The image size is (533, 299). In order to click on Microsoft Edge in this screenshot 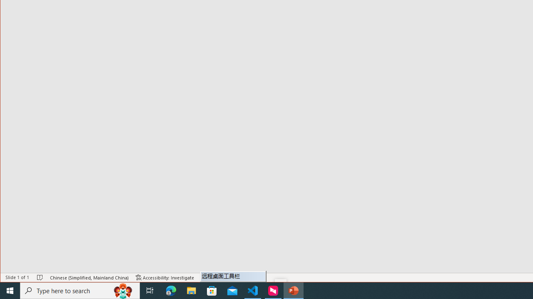, I will do `click(171, 291)`.